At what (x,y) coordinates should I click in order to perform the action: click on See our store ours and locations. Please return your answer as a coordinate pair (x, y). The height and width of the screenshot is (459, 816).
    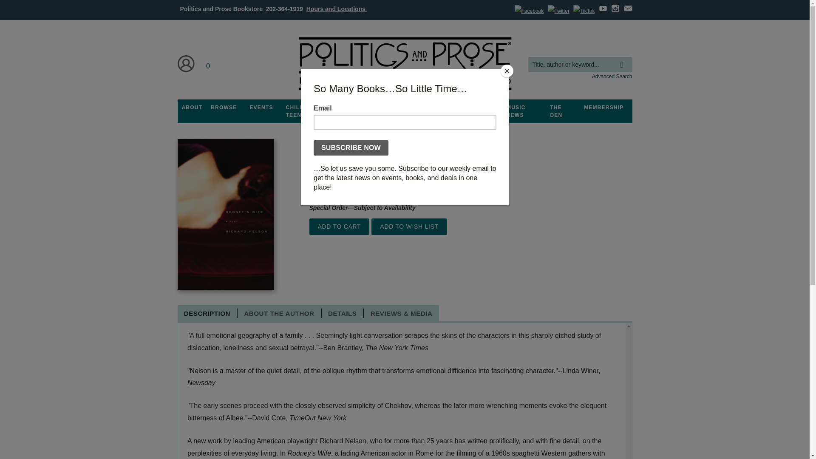
    Looking at the image, I should click on (337, 8).